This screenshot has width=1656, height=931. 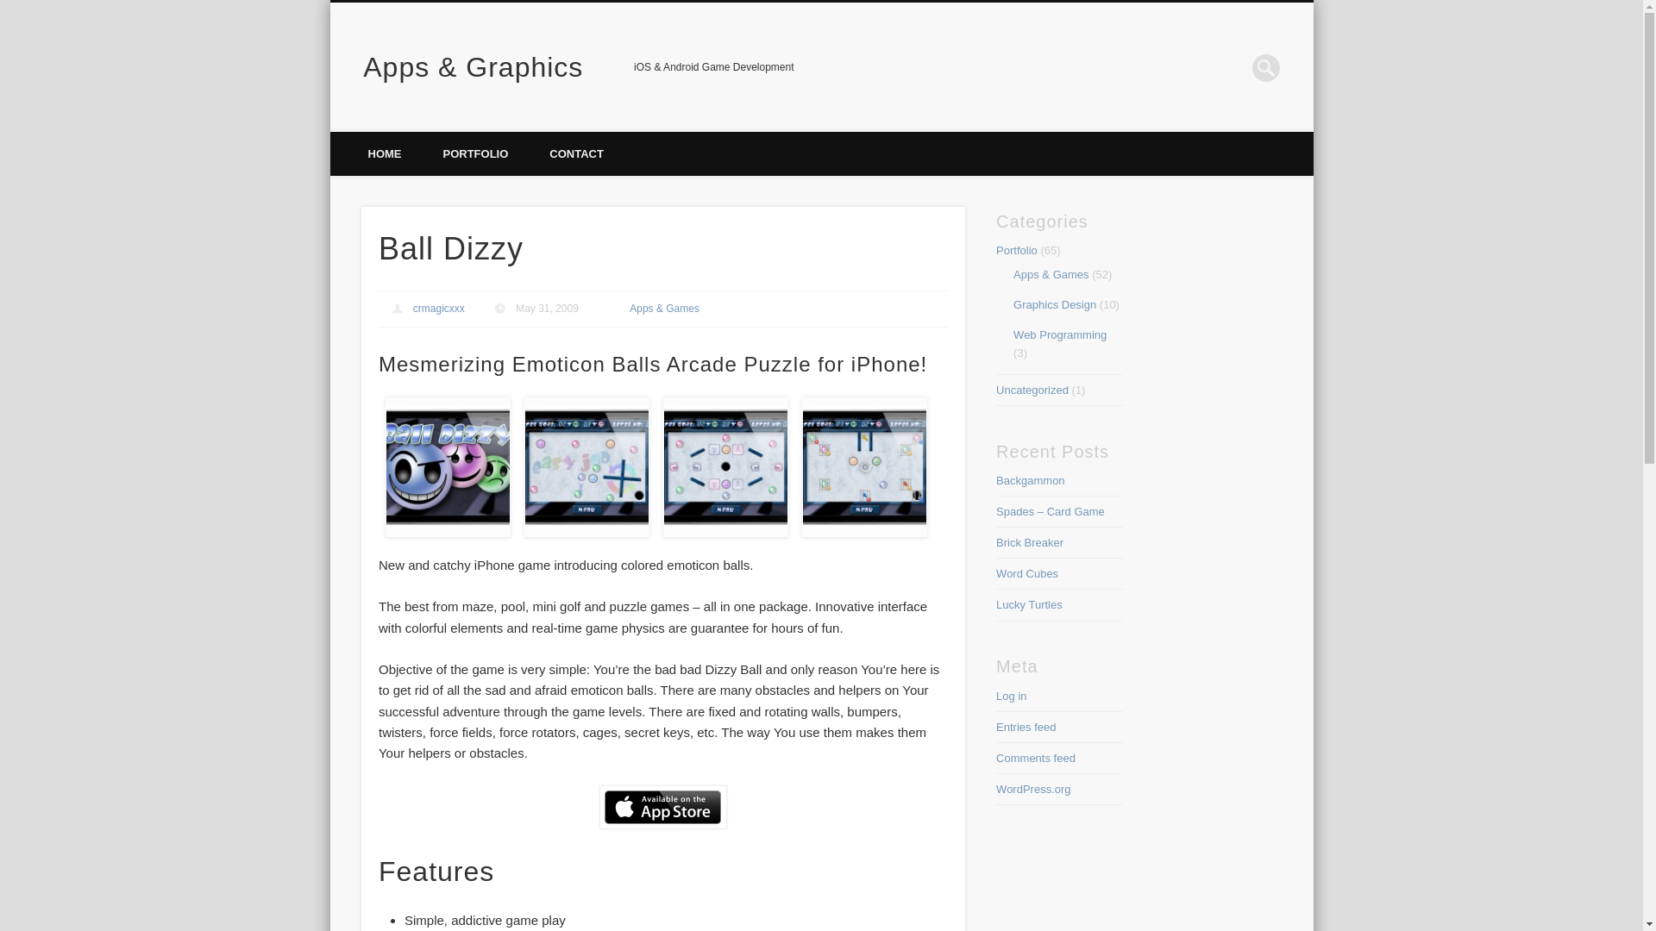 What do you see at coordinates (1017, 250) in the screenshot?
I see `Portfolio` at bounding box center [1017, 250].